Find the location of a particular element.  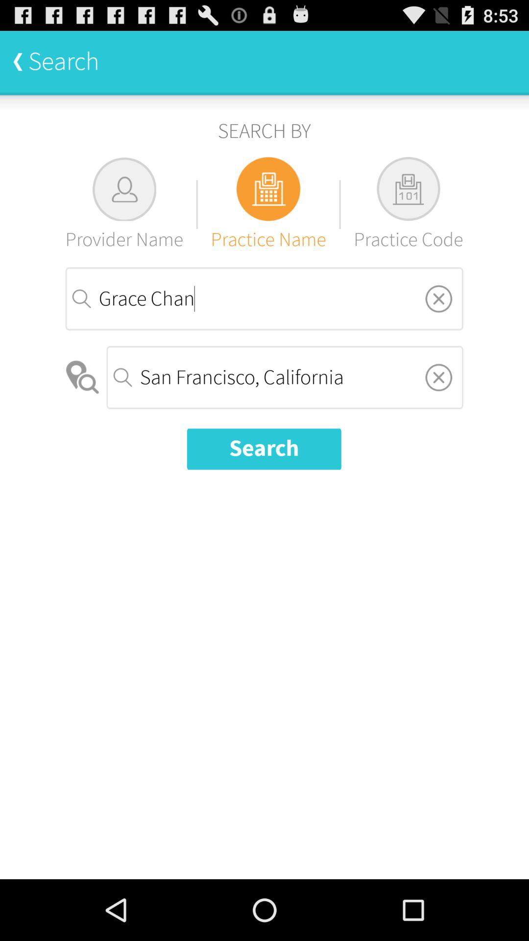

select the item to the left of the san francisco, california icon is located at coordinates (83, 377).